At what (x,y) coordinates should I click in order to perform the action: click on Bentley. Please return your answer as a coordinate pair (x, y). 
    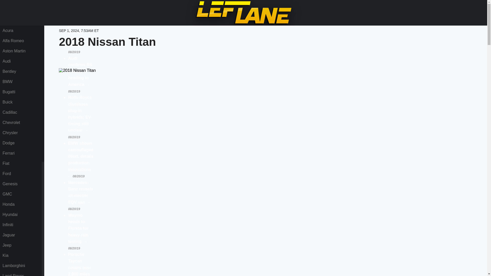
    Looking at the image, I should click on (21, 72).